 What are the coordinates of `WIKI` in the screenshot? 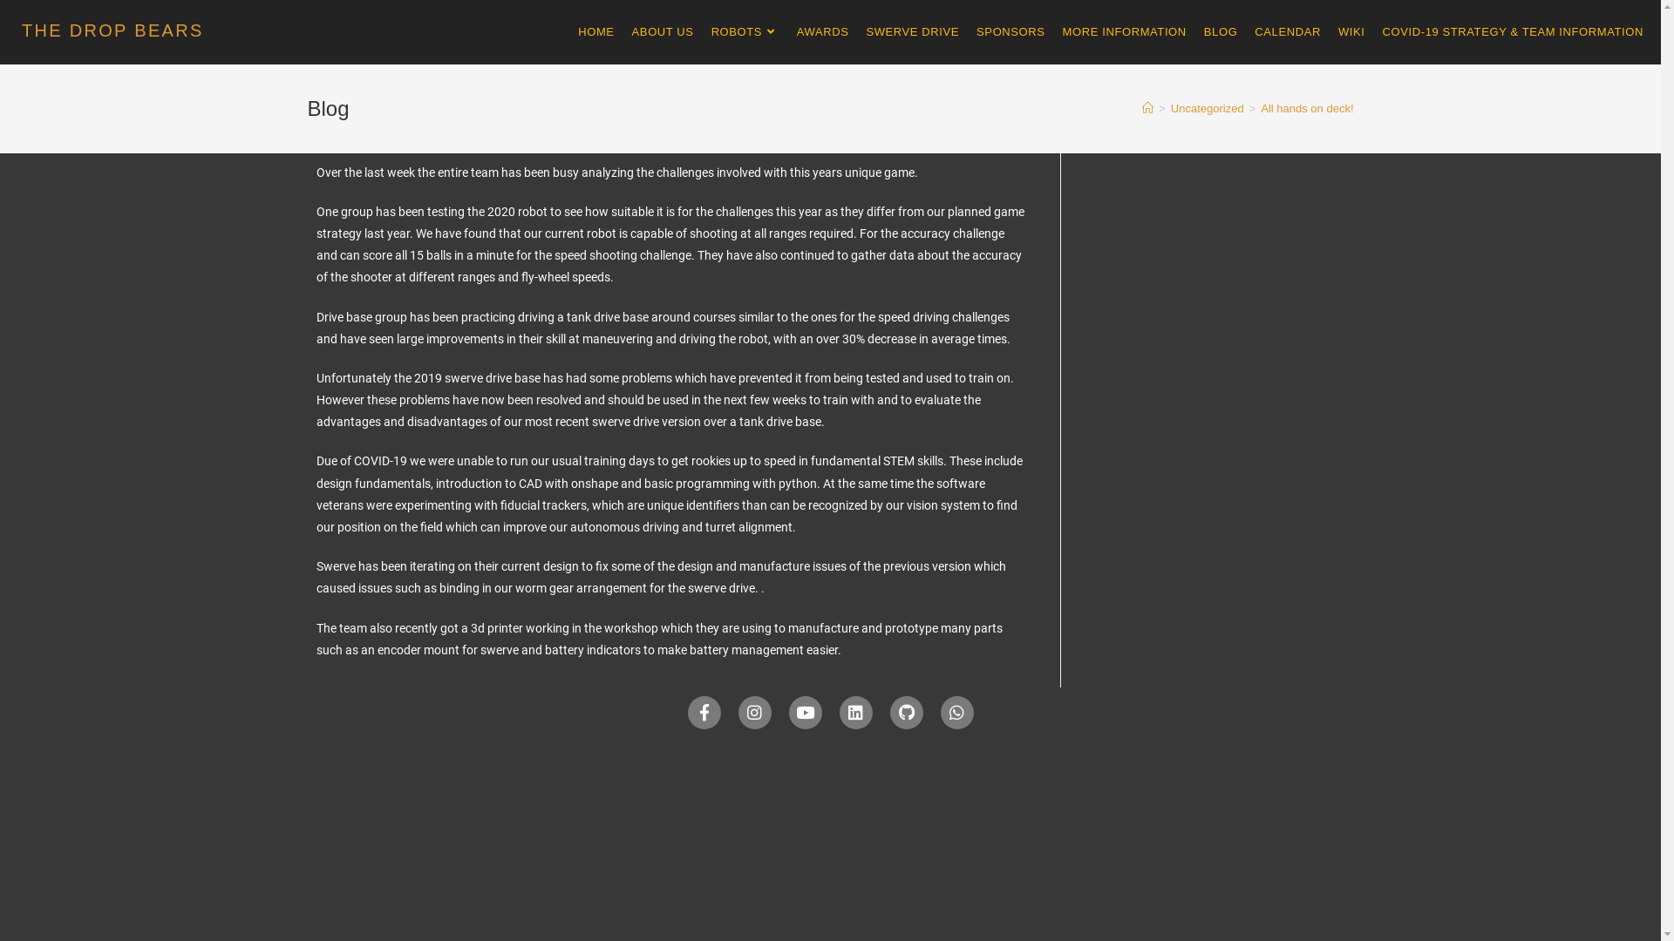 It's located at (1351, 32).